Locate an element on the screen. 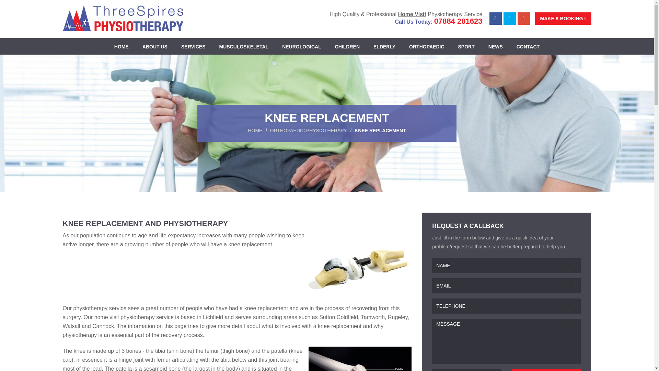  ABOUT US is located at coordinates (155, 47).